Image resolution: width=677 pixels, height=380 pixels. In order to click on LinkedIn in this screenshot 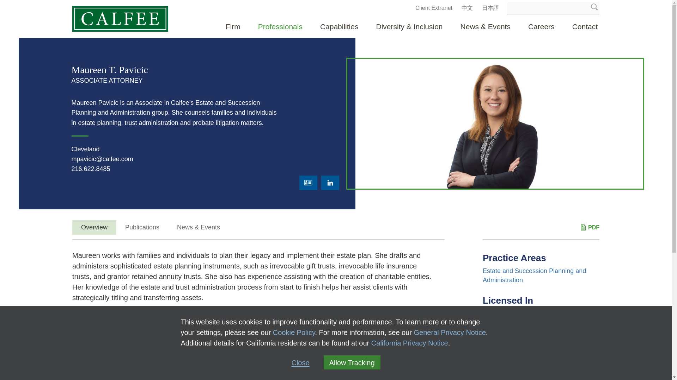, I will do `click(330, 183)`.